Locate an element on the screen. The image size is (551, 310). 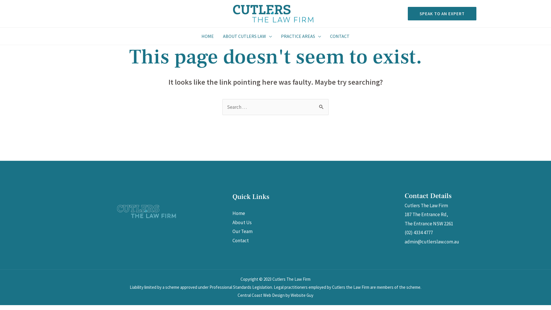
PRACTICE AREAS is located at coordinates (301, 36).